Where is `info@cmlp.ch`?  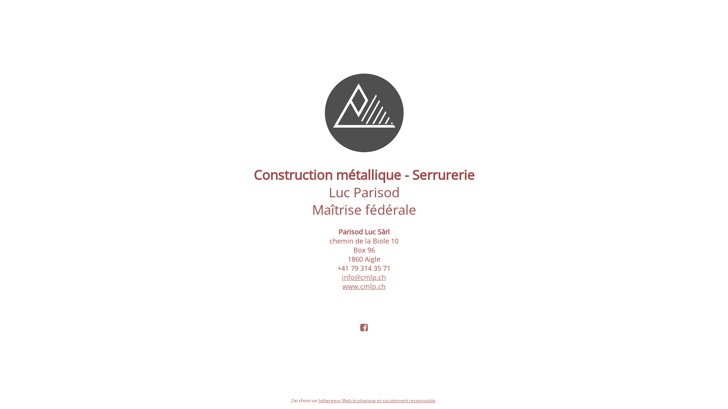
info@cmlp.ch is located at coordinates (364, 277).